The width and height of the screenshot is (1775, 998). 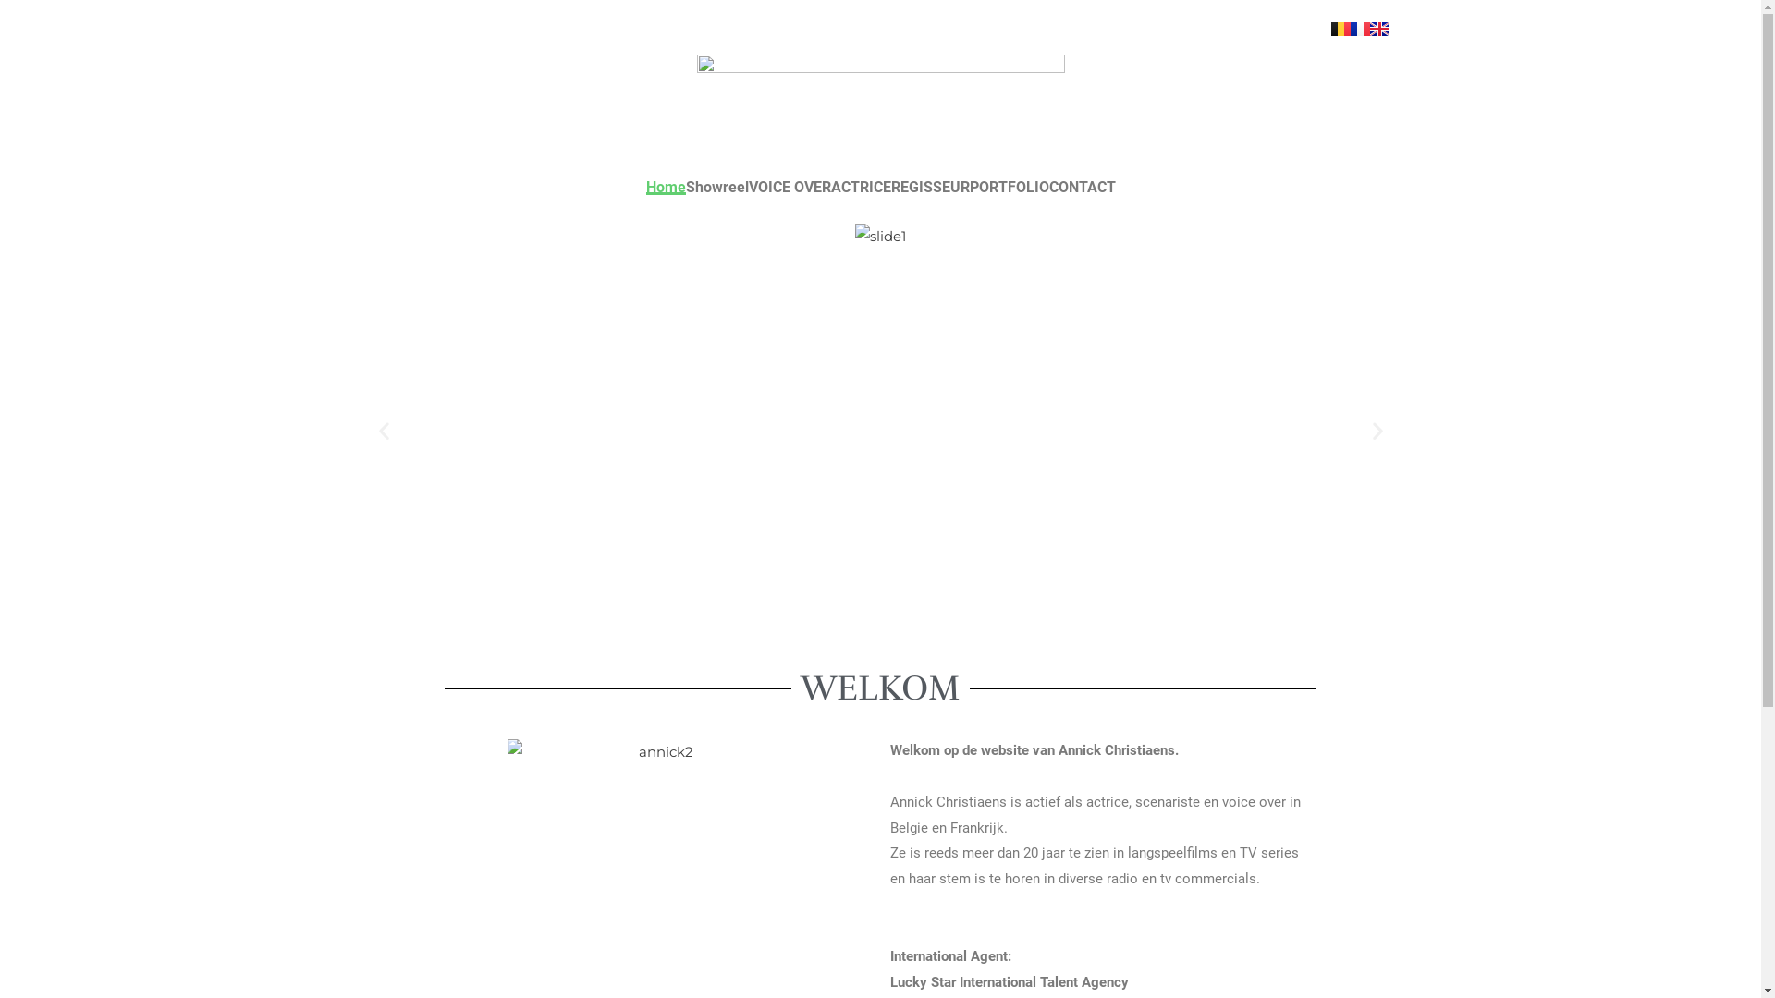 I want to click on REGISSEUR, so click(x=930, y=188).